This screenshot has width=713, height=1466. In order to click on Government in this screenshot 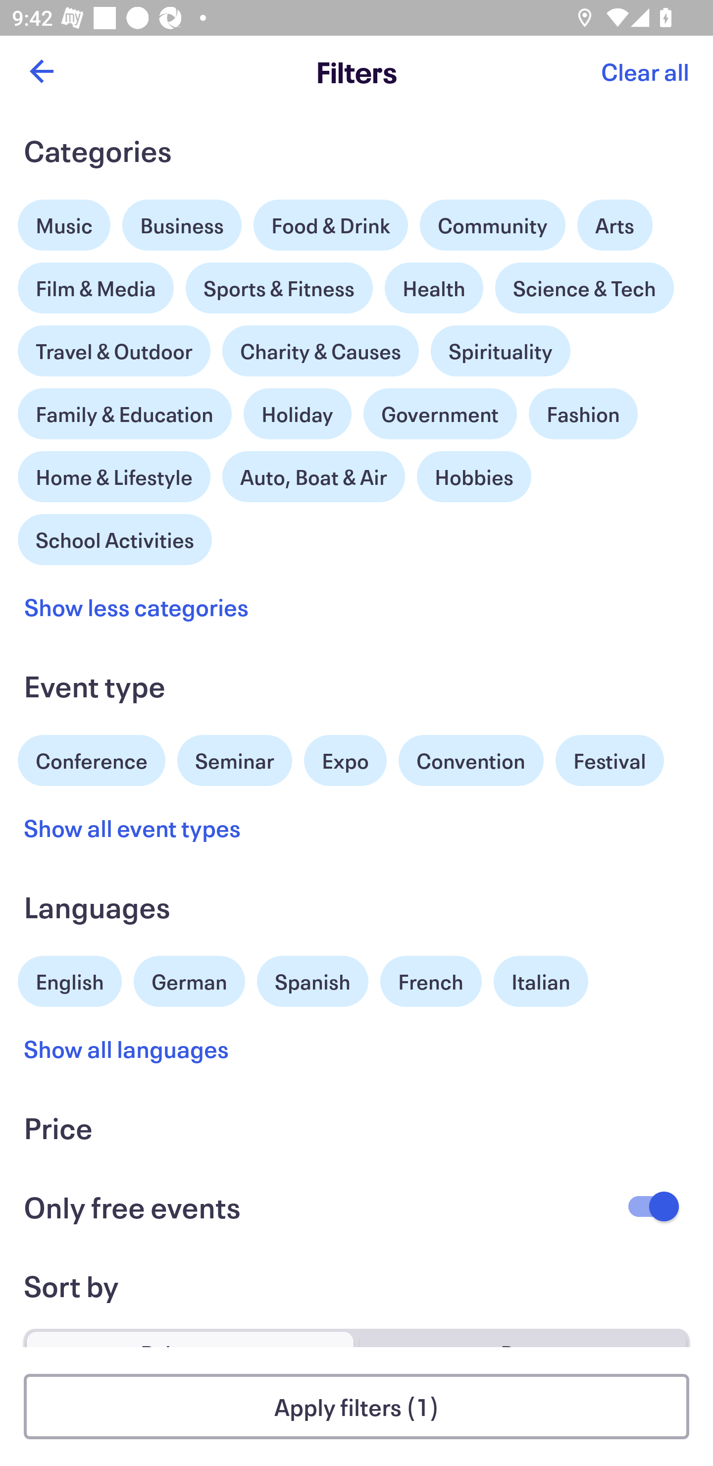, I will do `click(440, 414)`.